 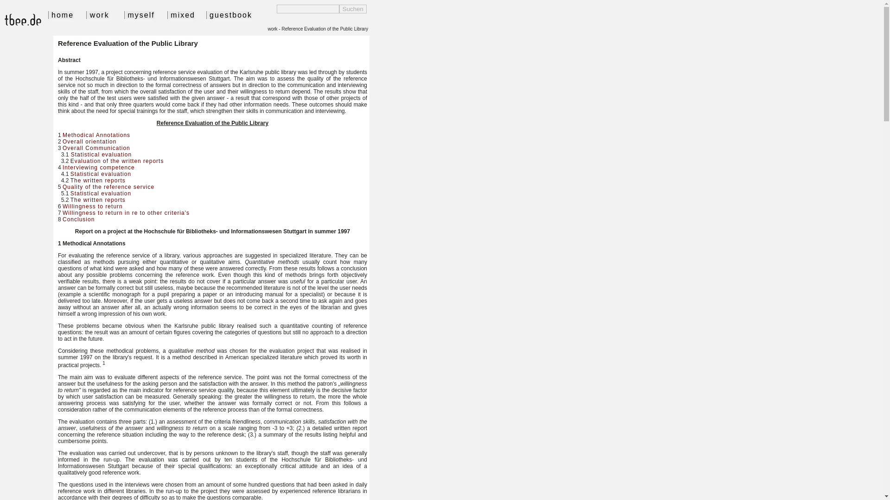 I want to click on The written reports, so click(x=97, y=200).